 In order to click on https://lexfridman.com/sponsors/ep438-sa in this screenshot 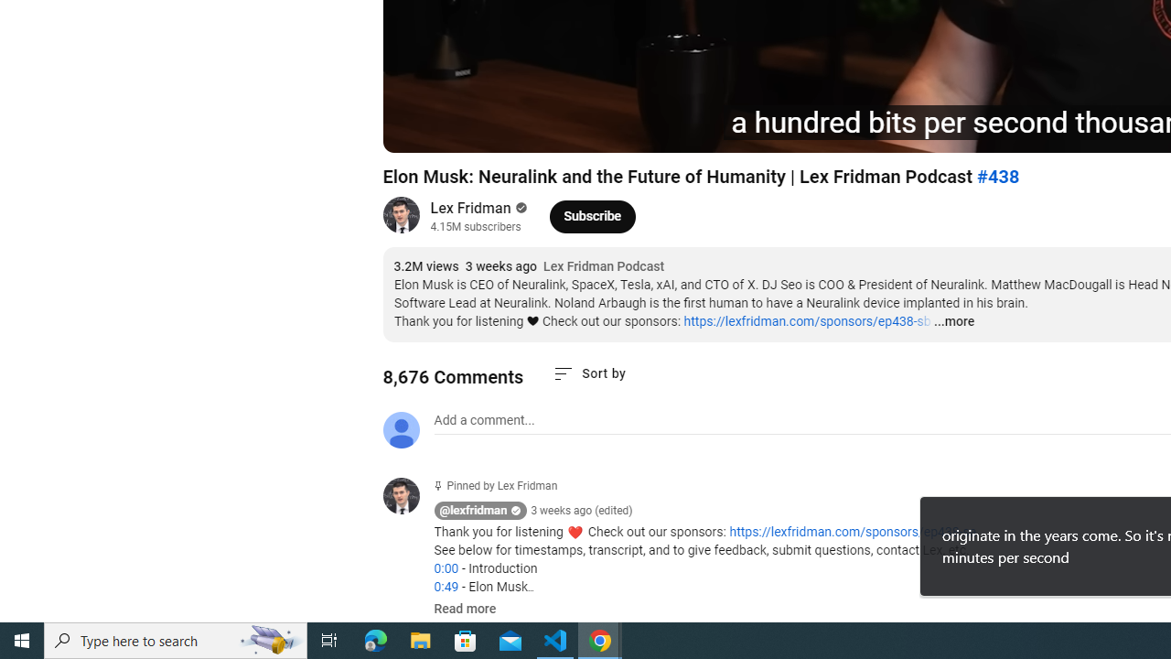, I will do `click(853, 532)`.